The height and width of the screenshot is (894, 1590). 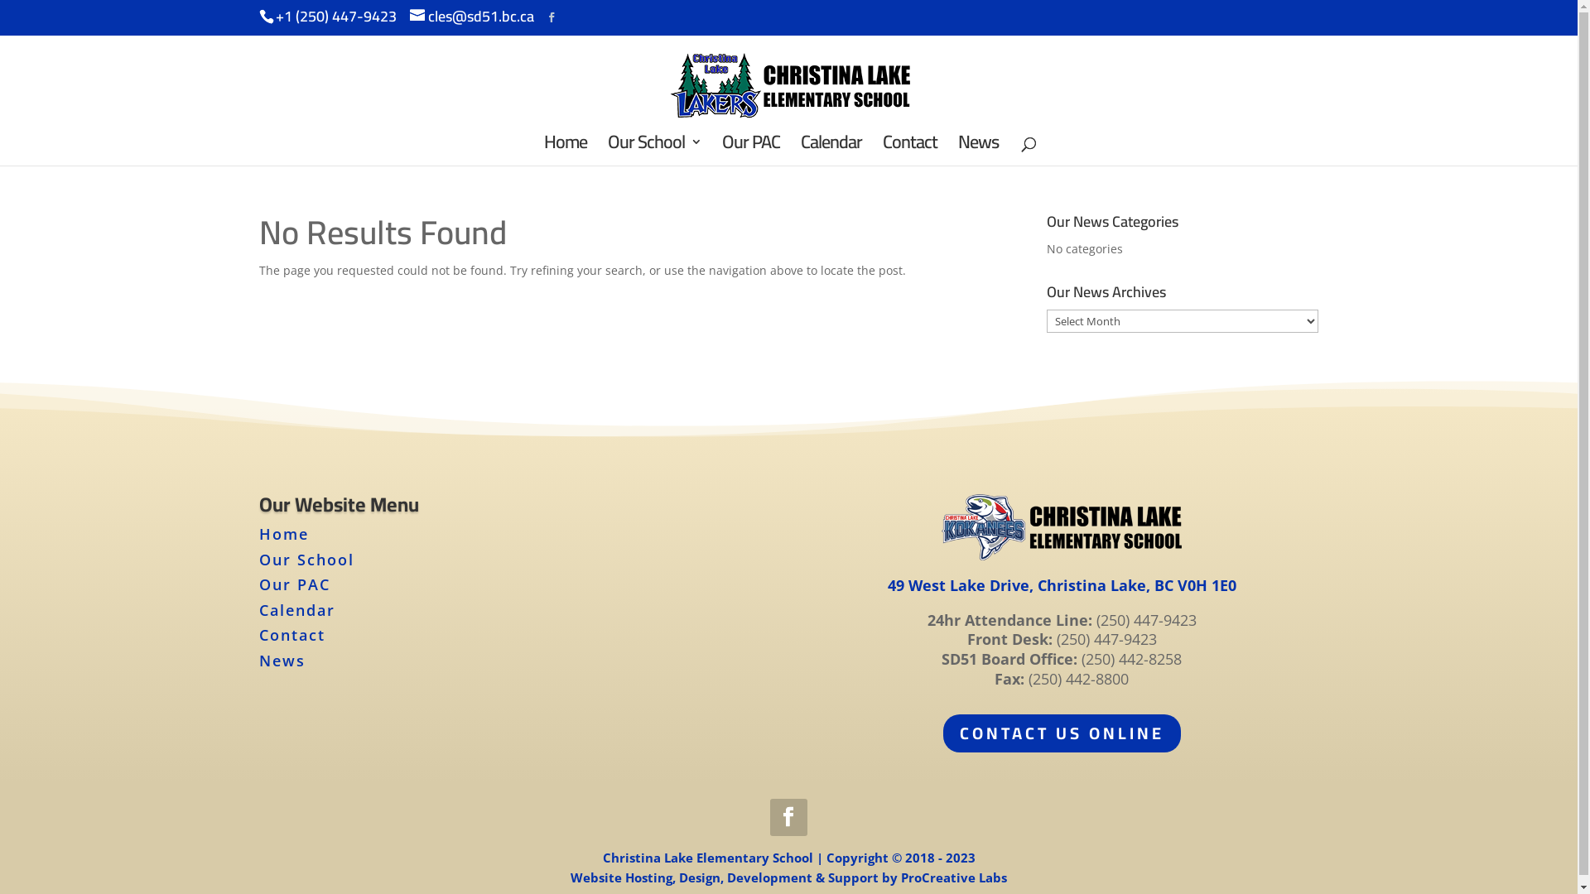 What do you see at coordinates (910, 151) in the screenshot?
I see `Contact` at bounding box center [910, 151].